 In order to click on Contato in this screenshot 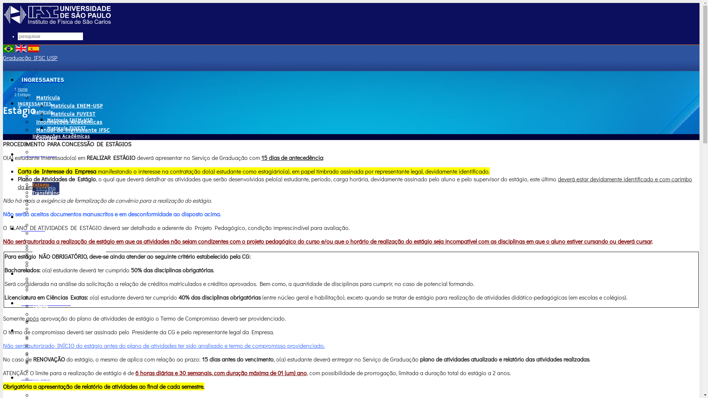, I will do `click(42, 153)`.